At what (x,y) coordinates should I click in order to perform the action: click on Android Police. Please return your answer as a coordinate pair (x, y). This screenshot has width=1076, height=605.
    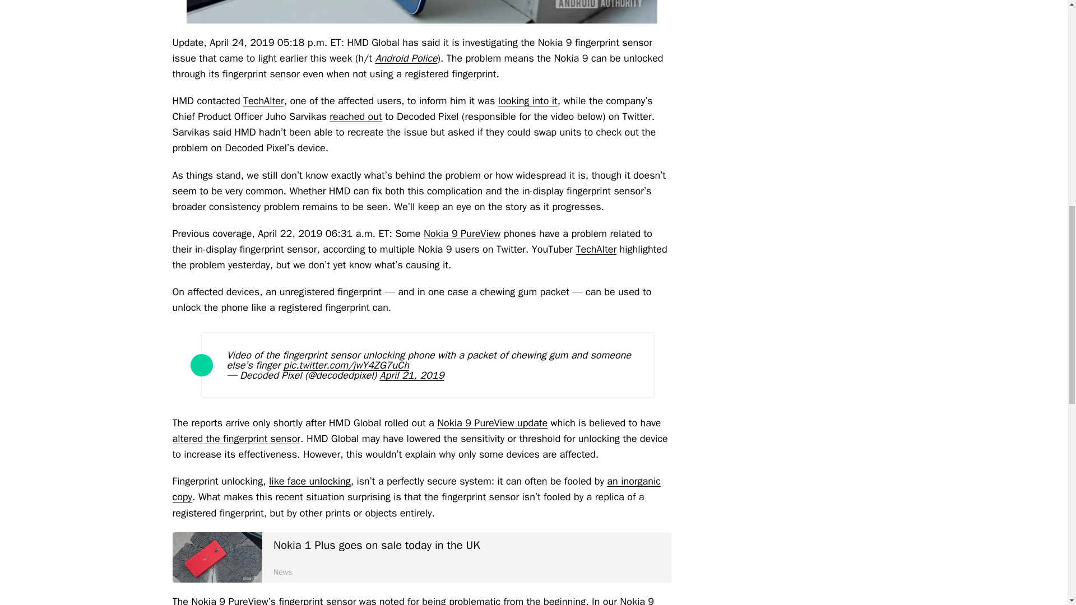
    Looking at the image, I should click on (462, 233).